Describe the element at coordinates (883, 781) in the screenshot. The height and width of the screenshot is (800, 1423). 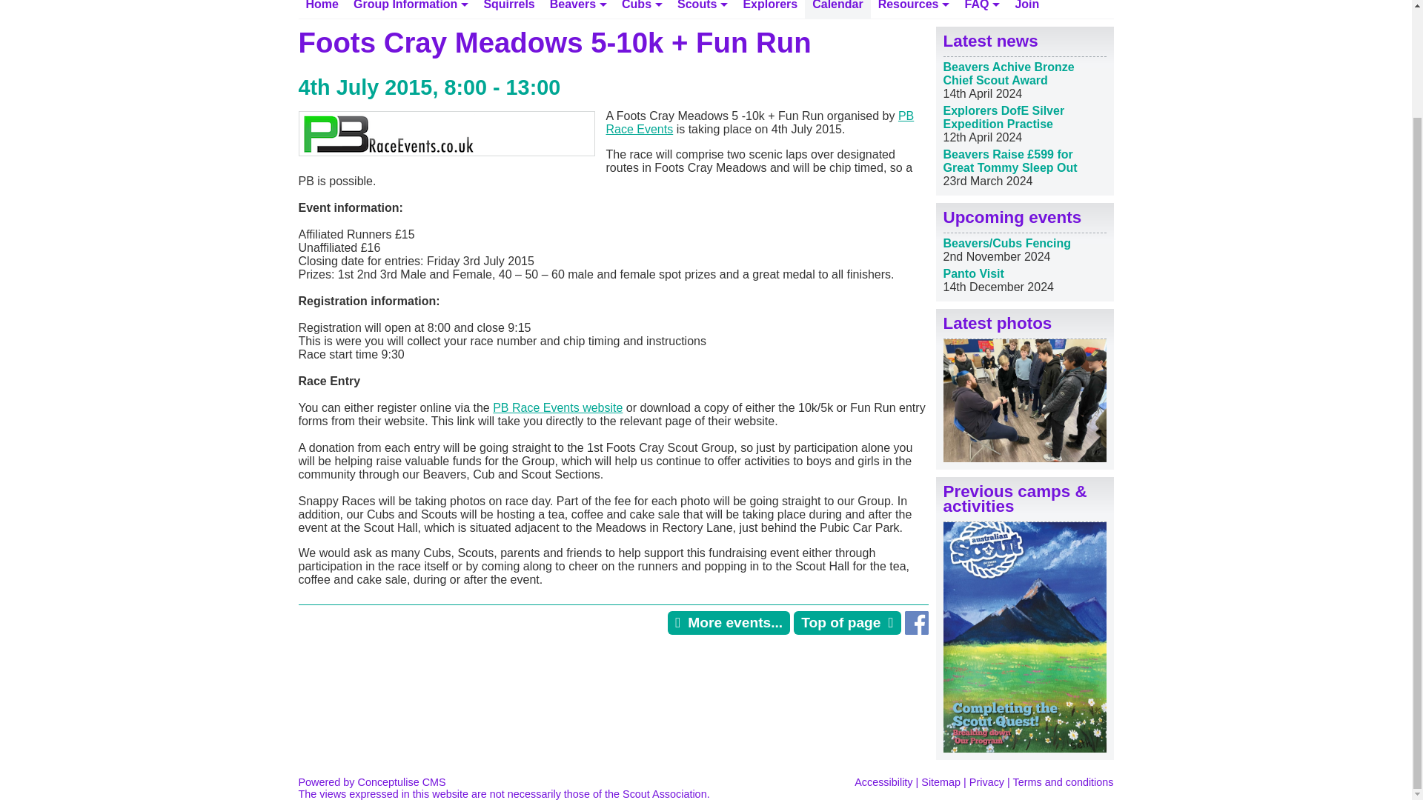
I see `Website Accessibility` at that location.